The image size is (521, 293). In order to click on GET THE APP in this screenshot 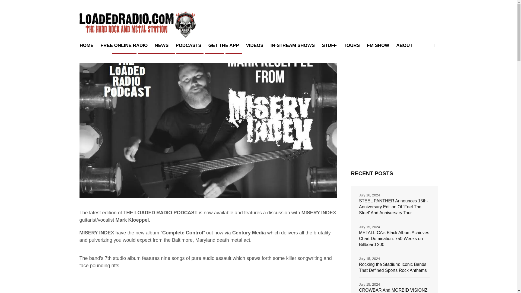, I will do `click(224, 46)`.